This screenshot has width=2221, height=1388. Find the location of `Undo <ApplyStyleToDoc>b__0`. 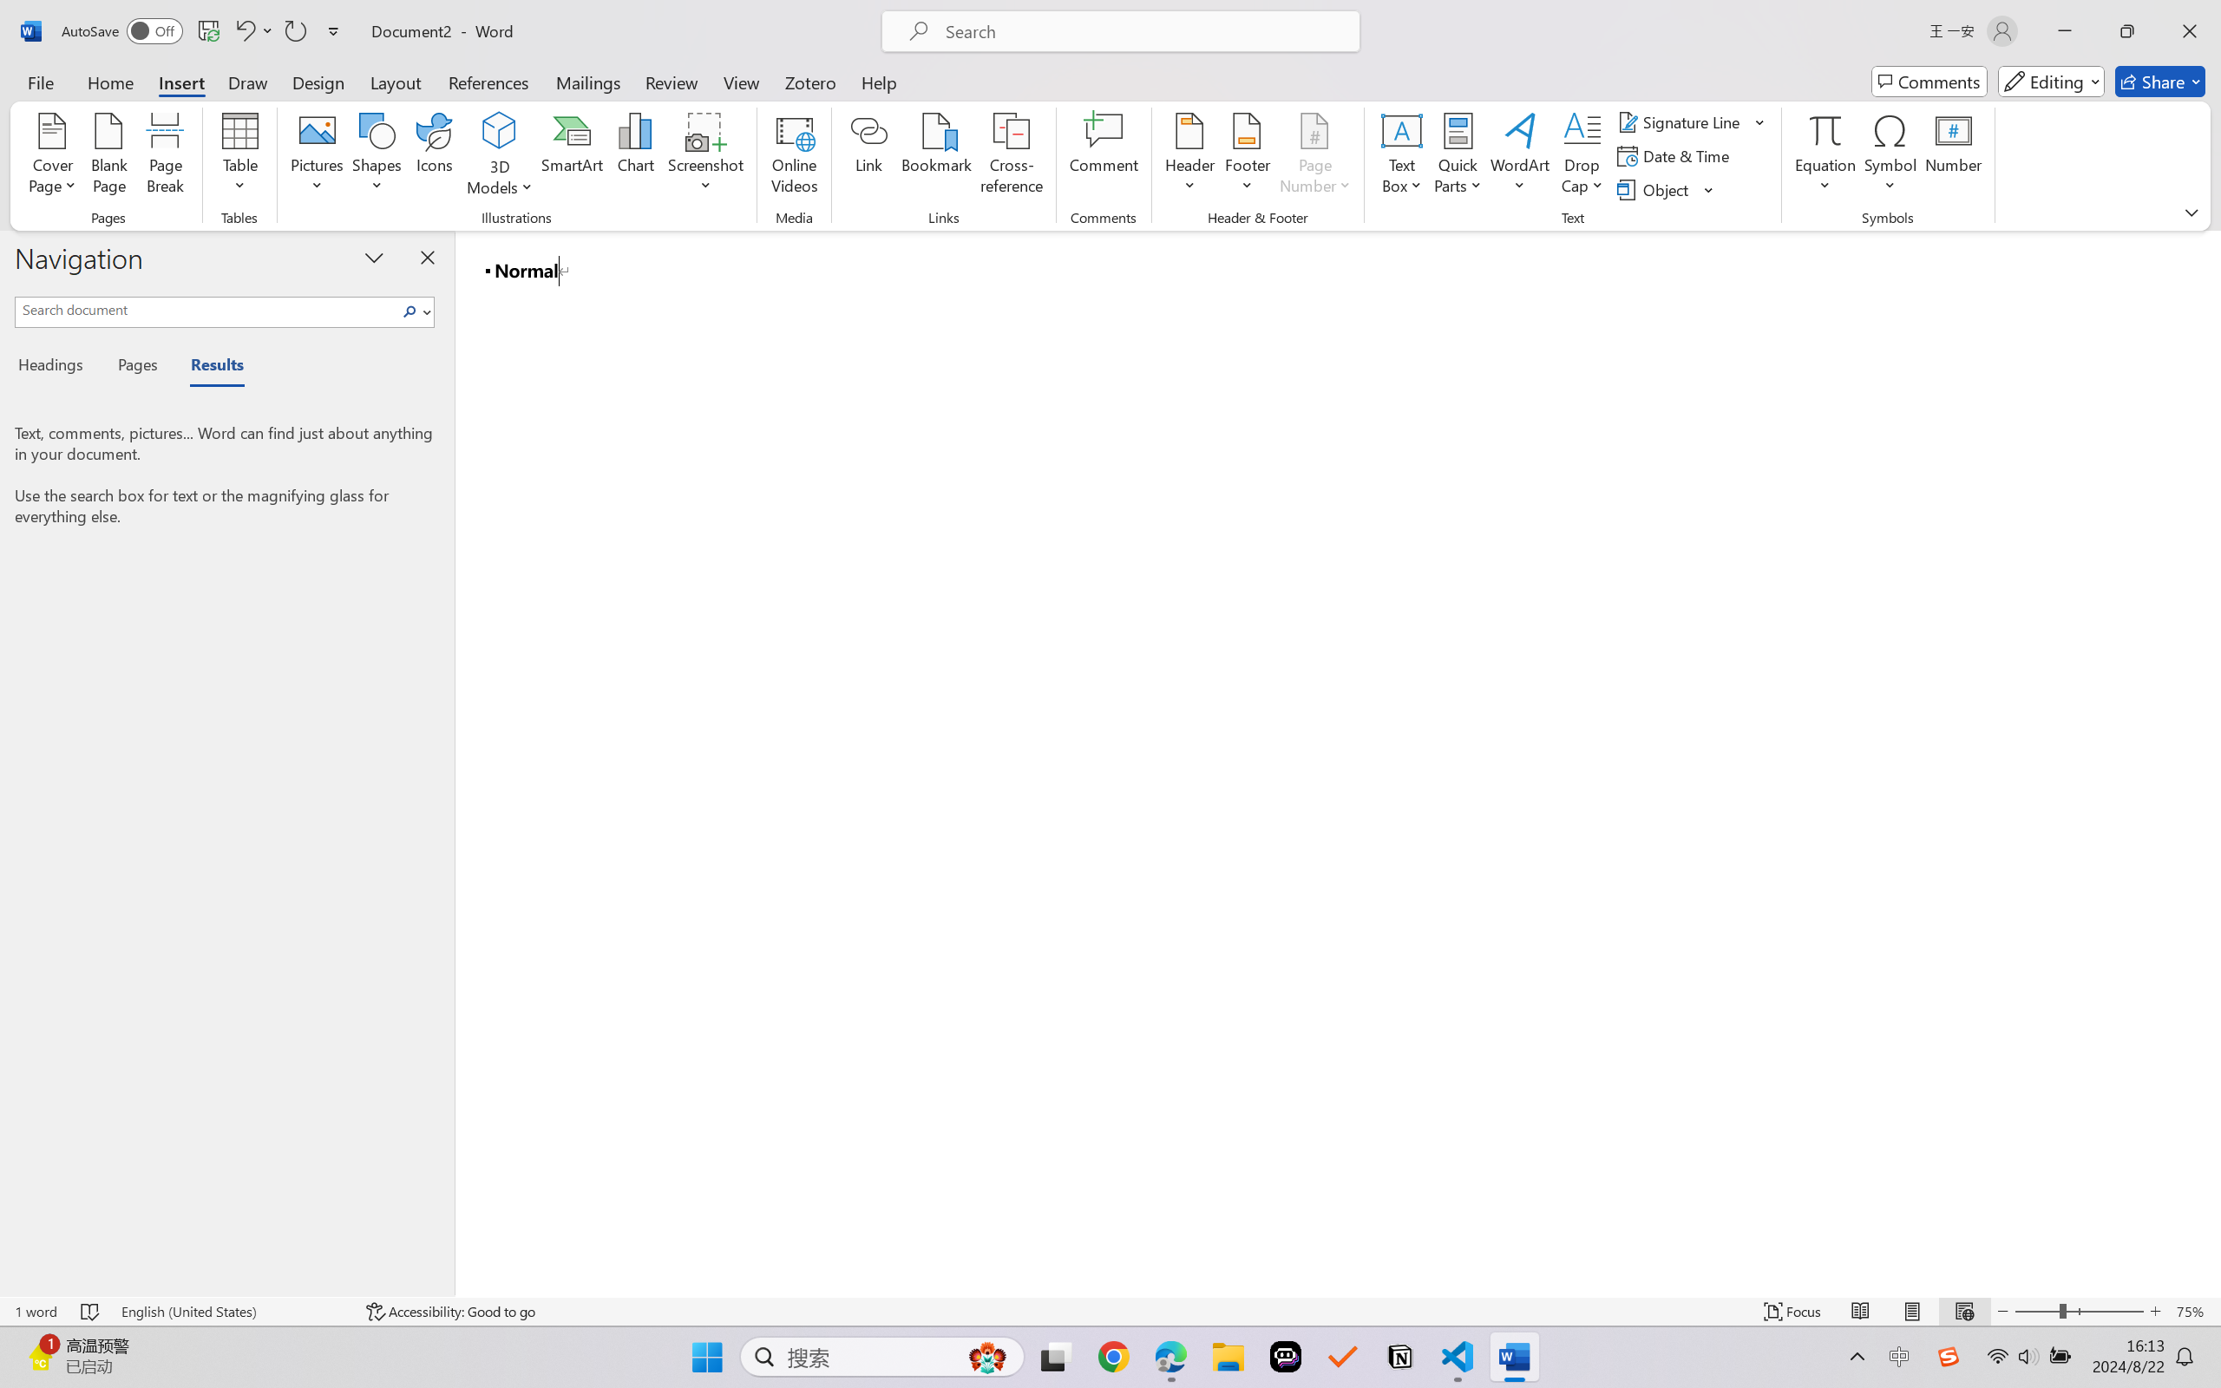

Undo <ApplyStyleToDoc>b__0 is located at coordinates (244, 31).